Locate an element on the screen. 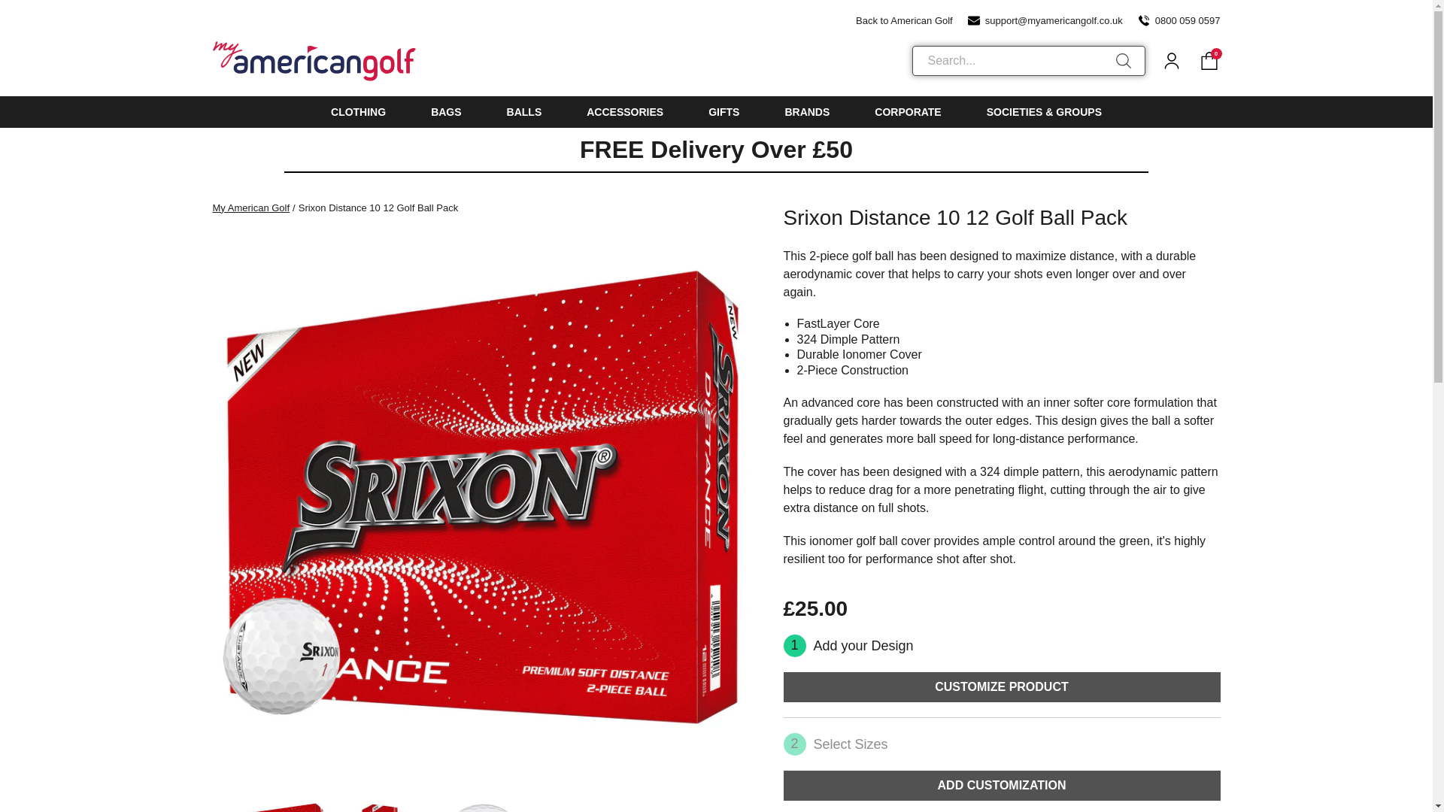  My American Golf is located at coordinates (254, 208).